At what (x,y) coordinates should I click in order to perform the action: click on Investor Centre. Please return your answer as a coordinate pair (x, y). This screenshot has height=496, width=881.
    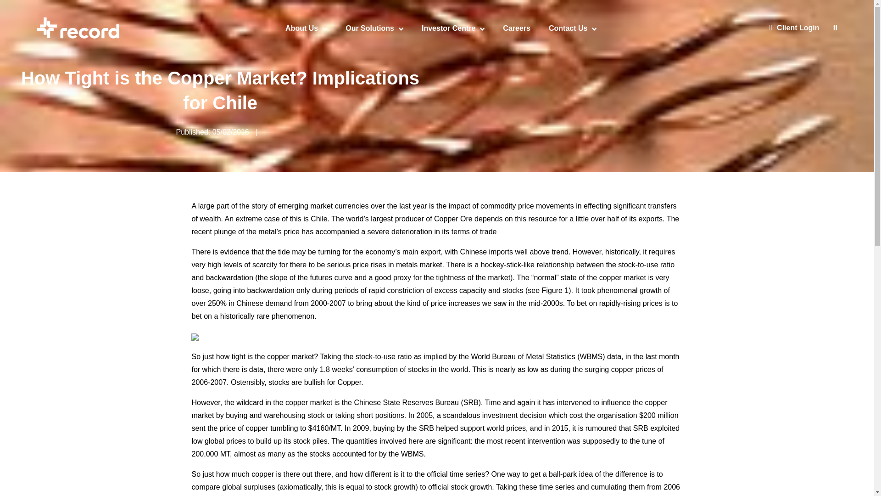
    Looking at the image, I should click on (449, 28).